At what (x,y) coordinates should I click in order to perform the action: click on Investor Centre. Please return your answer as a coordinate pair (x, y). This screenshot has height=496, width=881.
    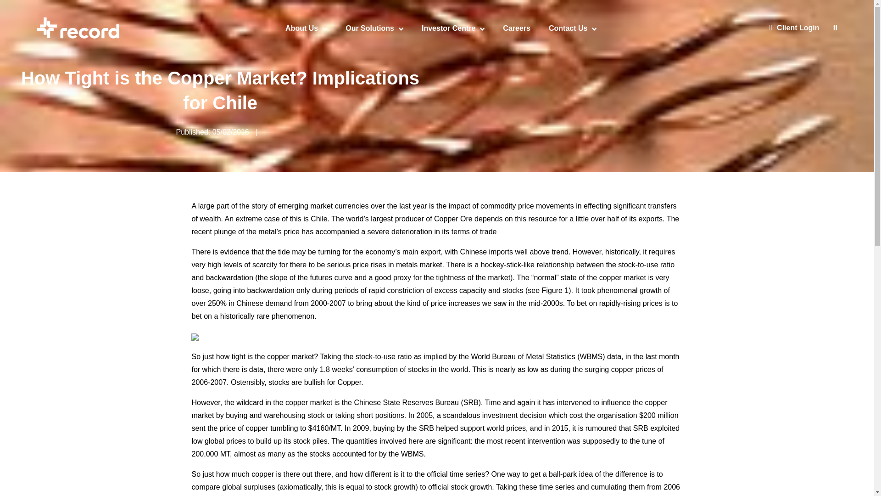
    Looking at the image, I should click on (449, 28).